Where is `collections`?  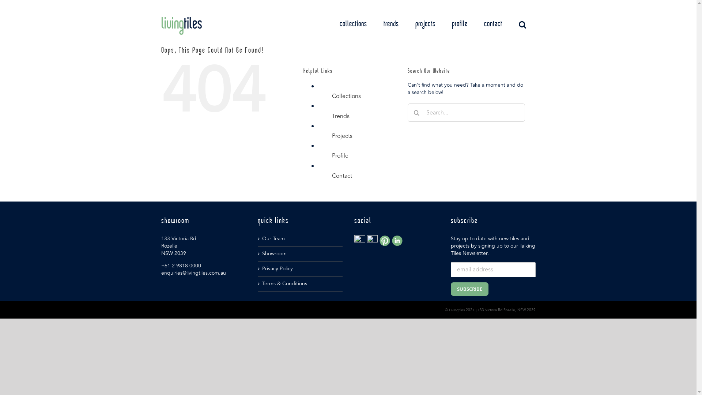
collections is located at coordinates (353, 24).